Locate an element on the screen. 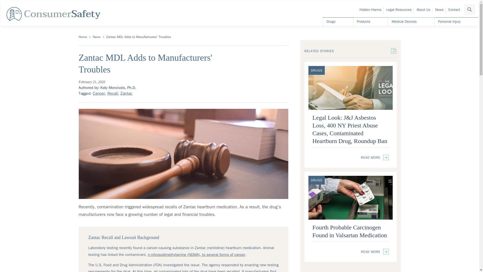  Personal Injury is located at coordinates (456, 22).